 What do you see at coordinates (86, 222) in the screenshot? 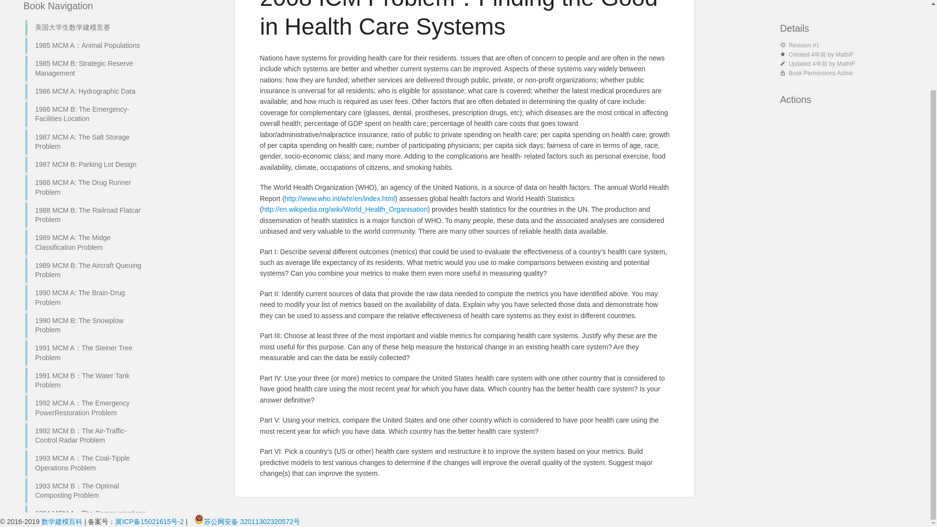
I see `1989 MCM B: The Aircraft Queuing Problem` at bounding box center [86, 222].